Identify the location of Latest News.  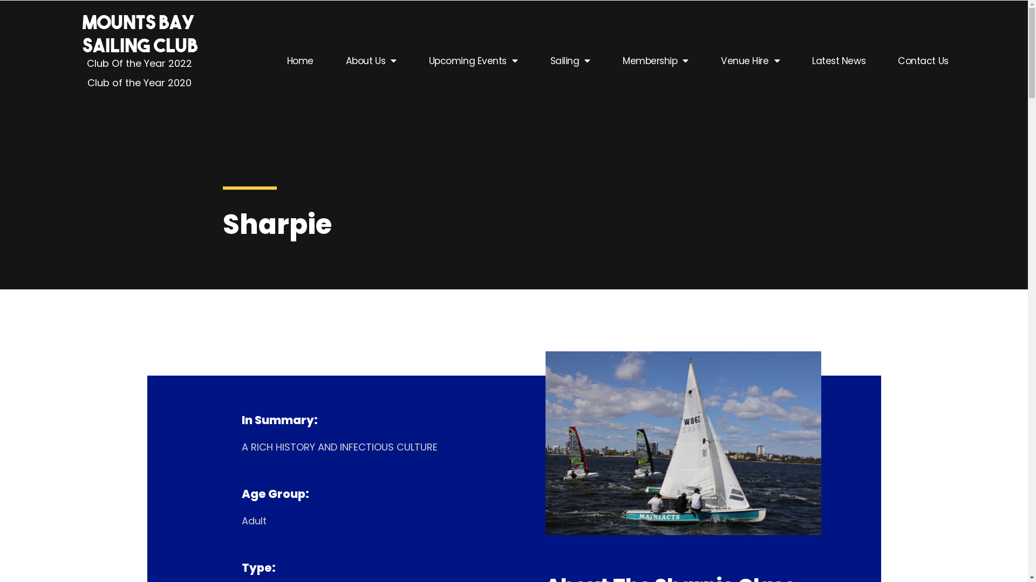
(839, 61).